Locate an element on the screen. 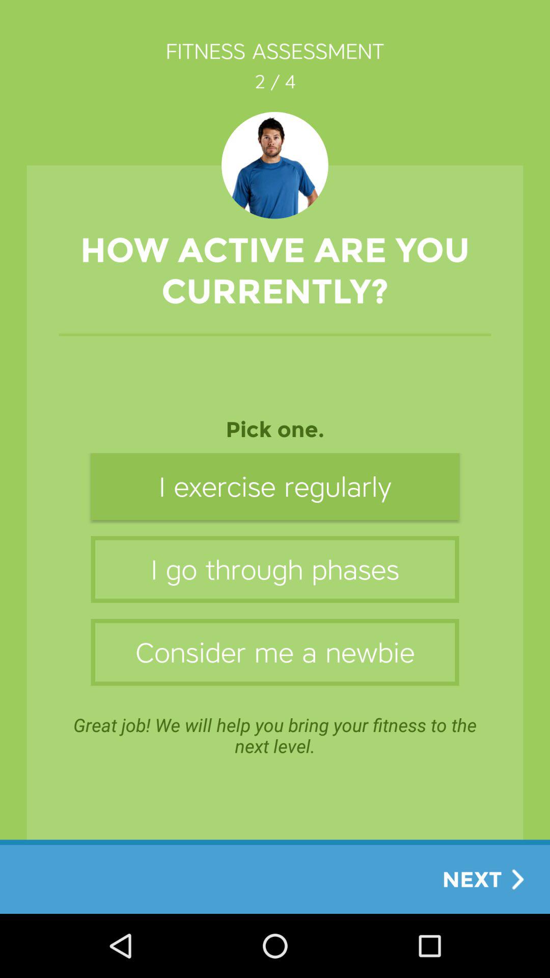  turn off the item above i go through icon is located at coordinates (275, 486).